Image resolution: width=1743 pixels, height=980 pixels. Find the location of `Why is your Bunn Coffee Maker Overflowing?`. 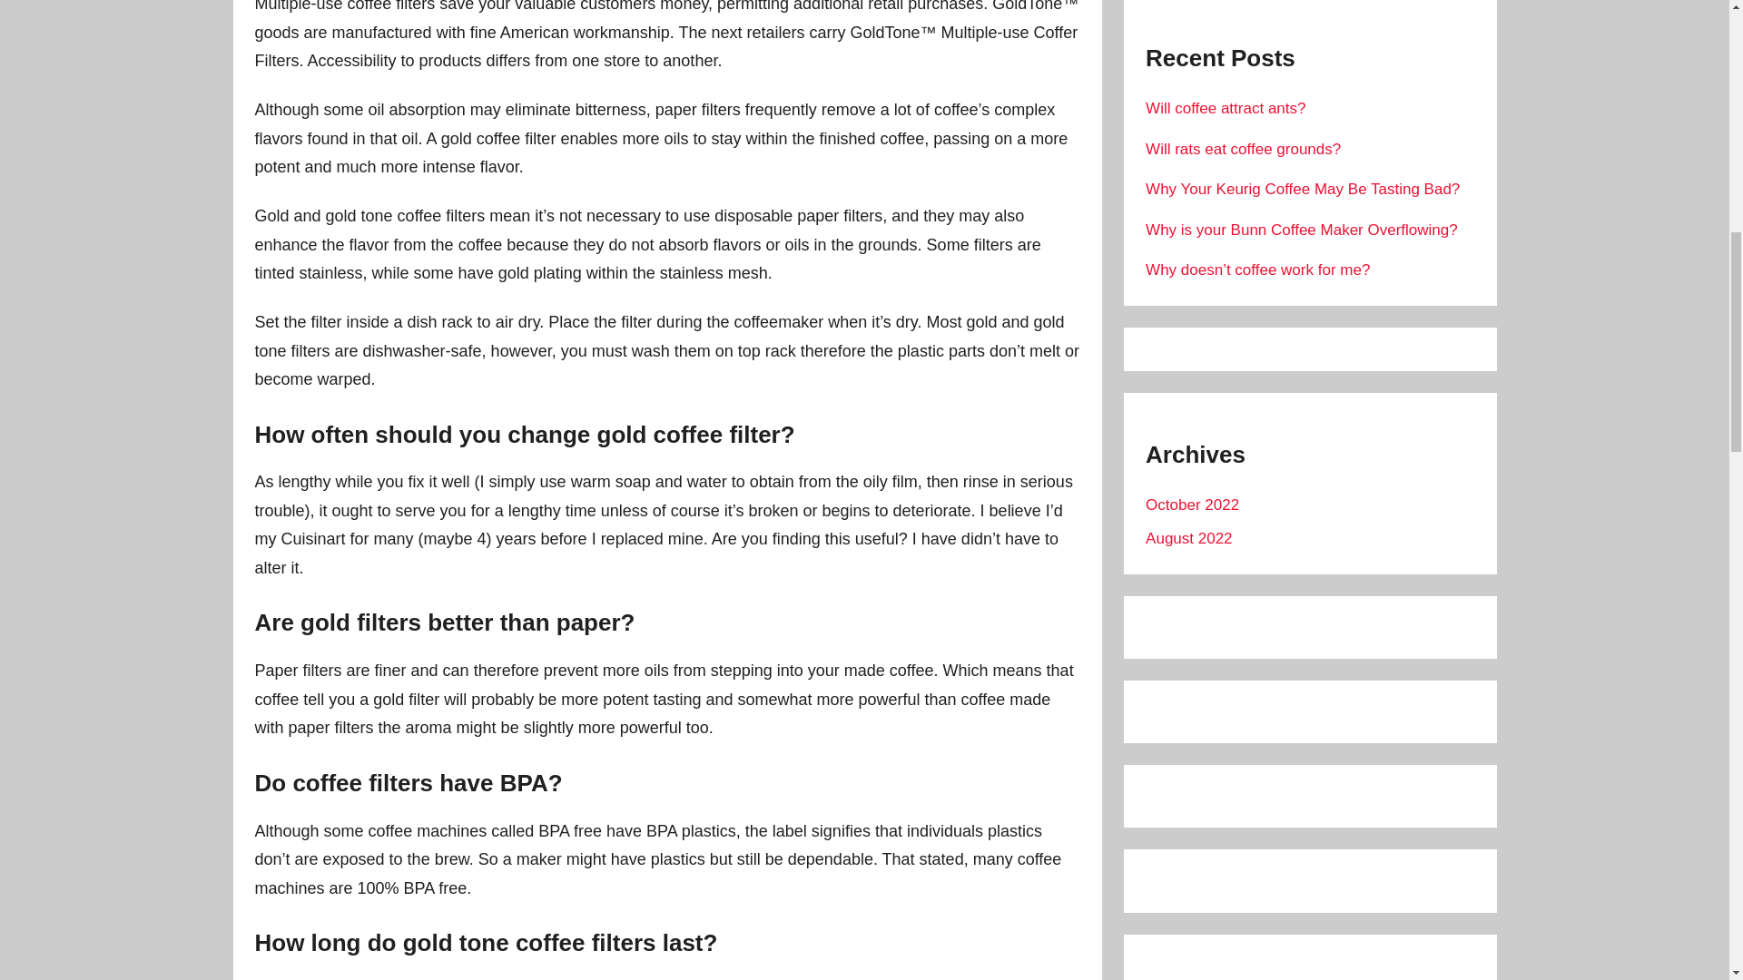

Why is your Bunn Coffee Maker Overflowing? is located at coordinates (1301, 230).